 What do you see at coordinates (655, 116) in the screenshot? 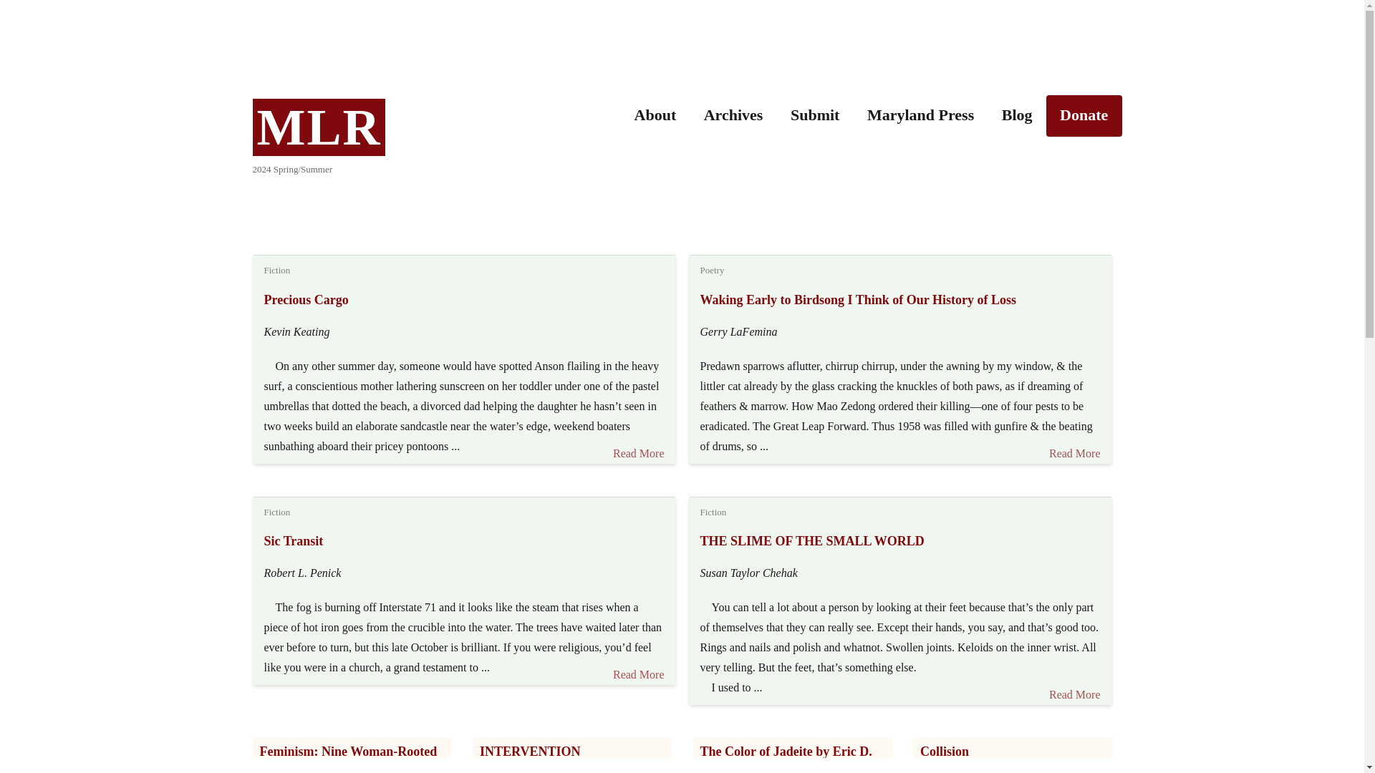
I see `About` at bounding box center [655, 116].